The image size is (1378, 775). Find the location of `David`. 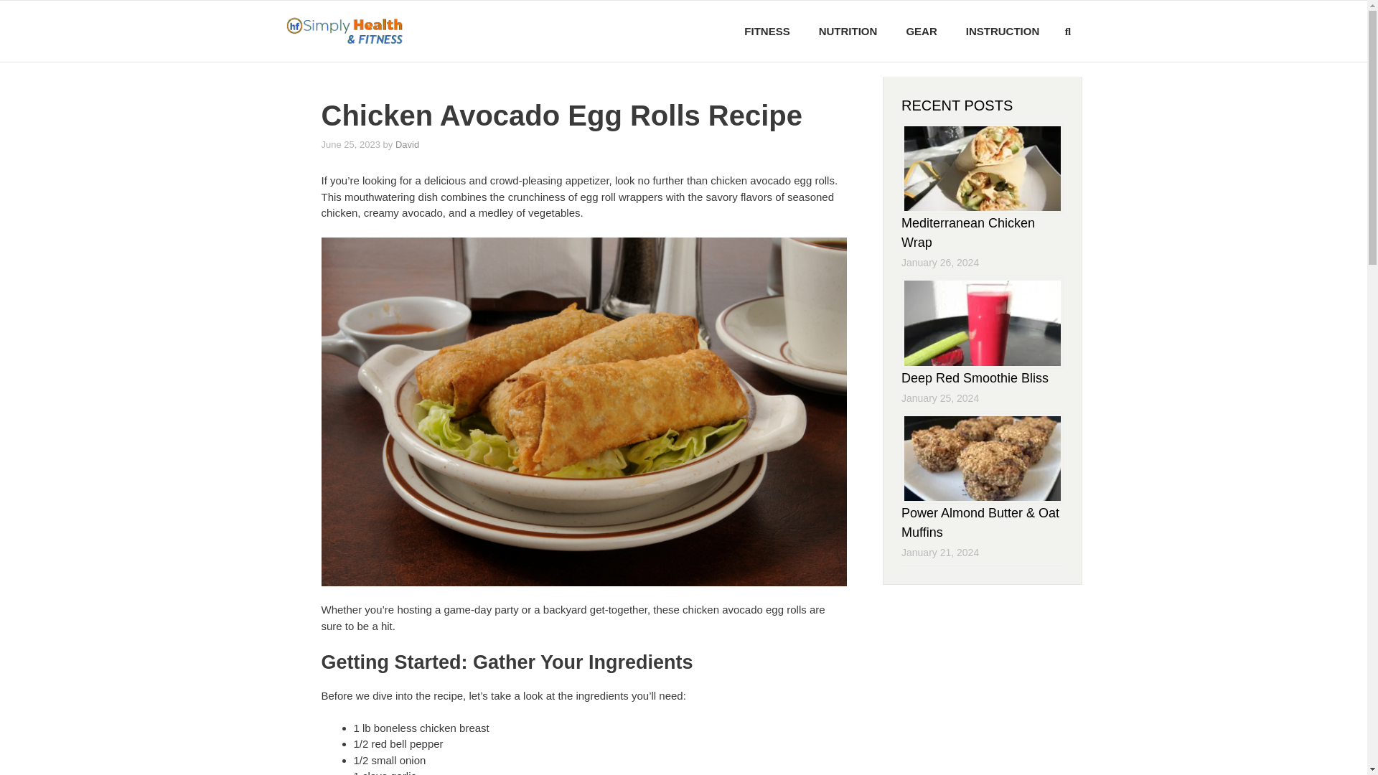

David is located at coordinates (407, 145).